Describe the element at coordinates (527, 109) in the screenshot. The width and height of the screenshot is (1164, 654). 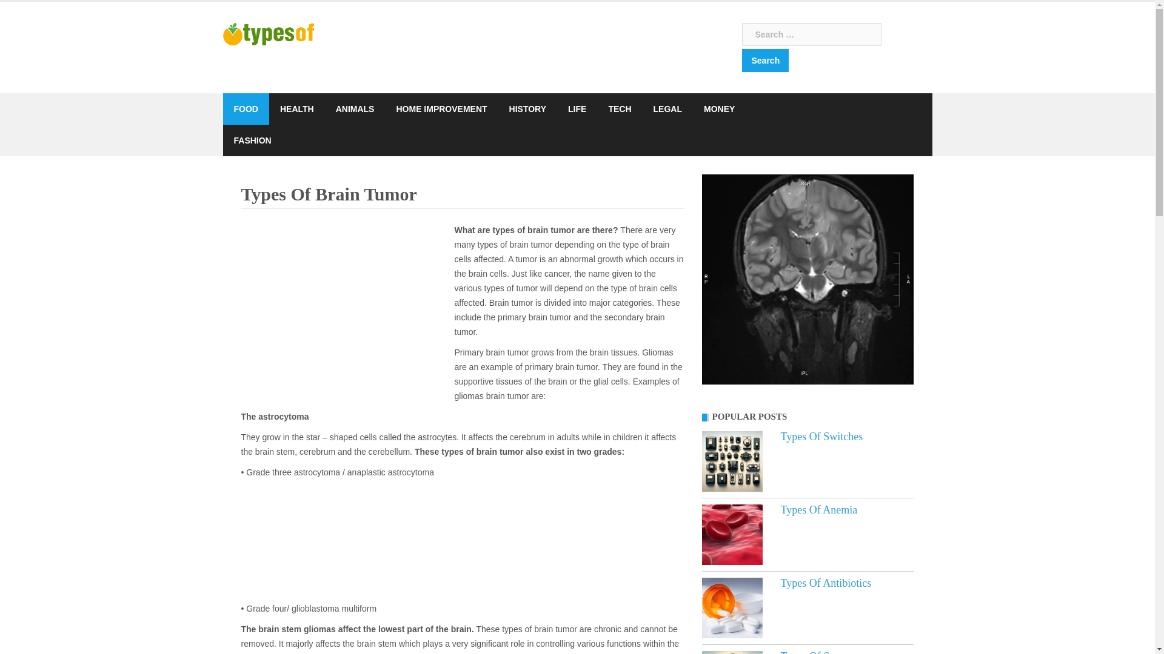
I see `HISTORY` at that location.